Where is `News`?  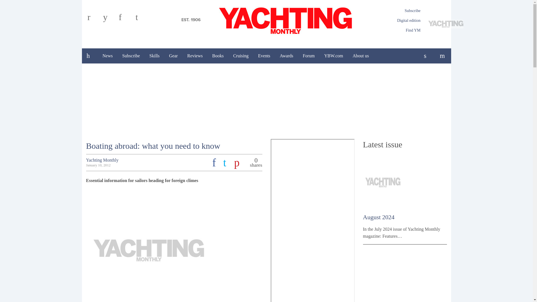 News is located at coordinates (107, 56).